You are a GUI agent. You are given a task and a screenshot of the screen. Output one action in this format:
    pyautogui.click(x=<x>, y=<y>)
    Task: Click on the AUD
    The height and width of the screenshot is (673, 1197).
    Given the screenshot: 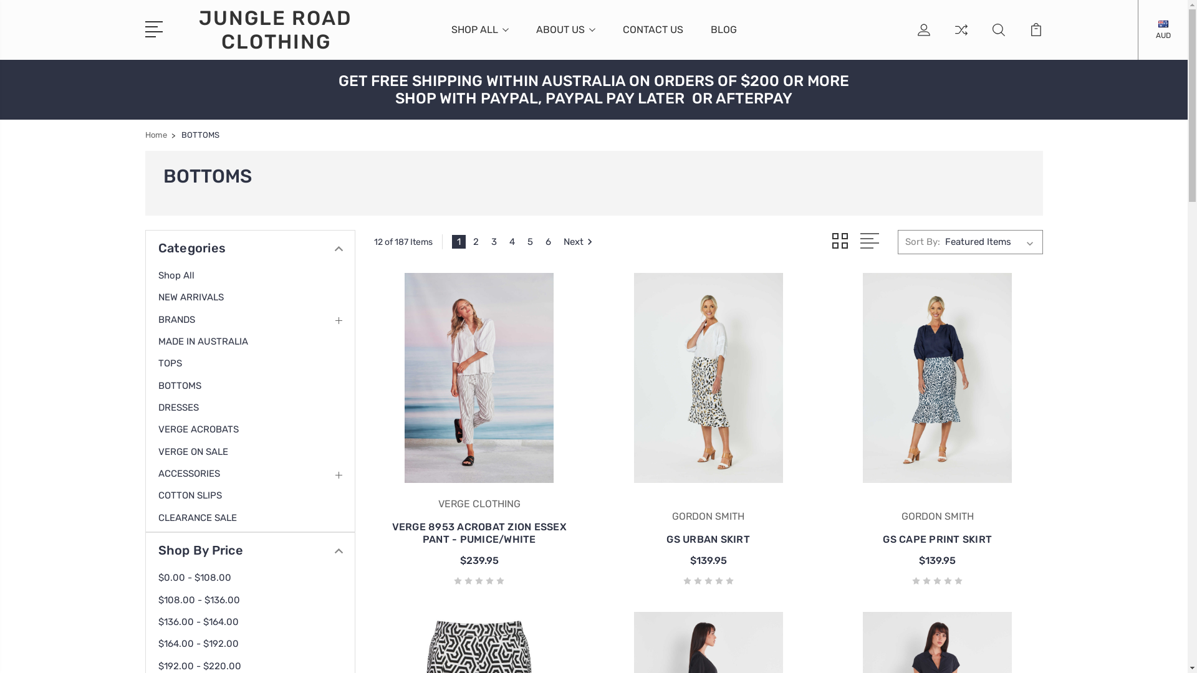 What is the action you would take?
    pyautogui.click(x=1163, y=35)
    